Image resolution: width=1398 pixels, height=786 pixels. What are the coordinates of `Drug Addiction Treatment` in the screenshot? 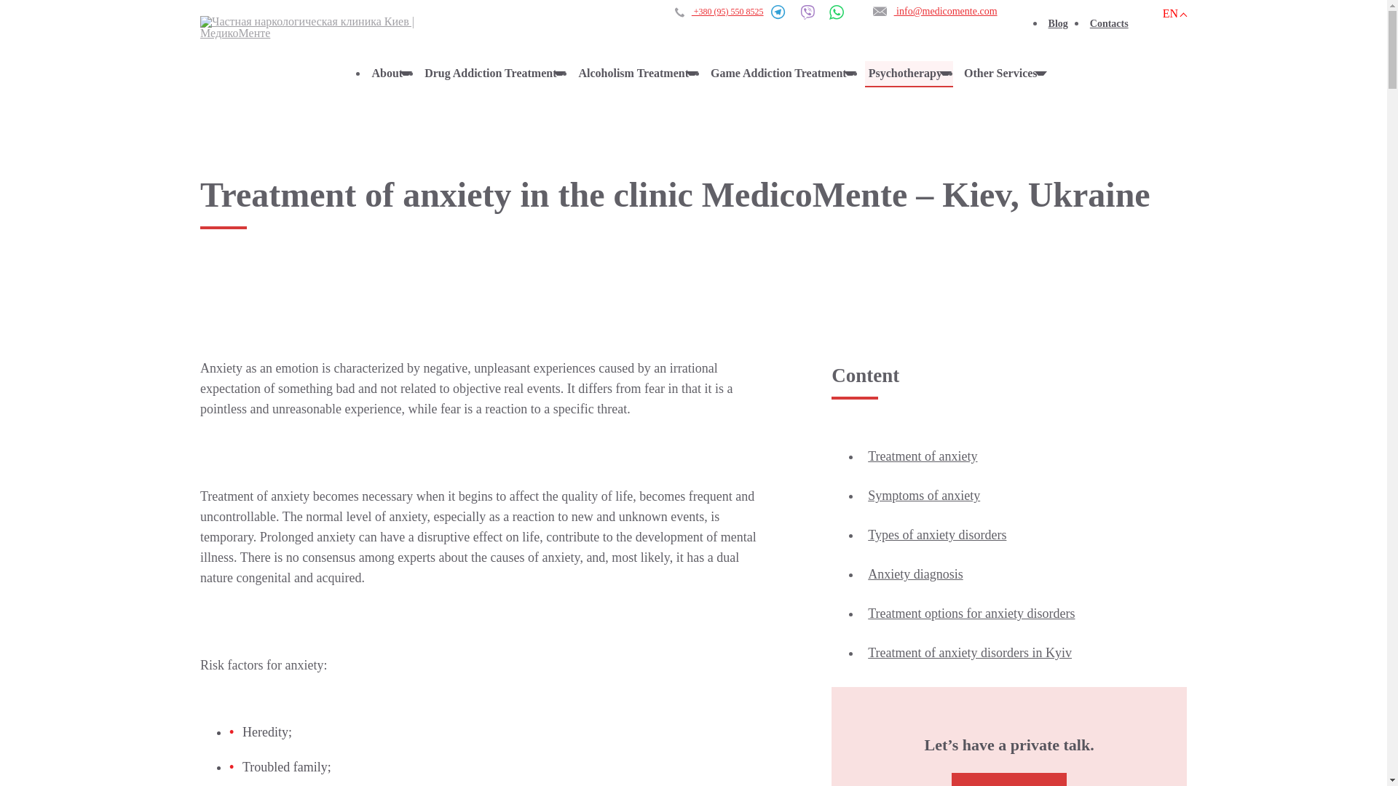 It's located at (494, 74).